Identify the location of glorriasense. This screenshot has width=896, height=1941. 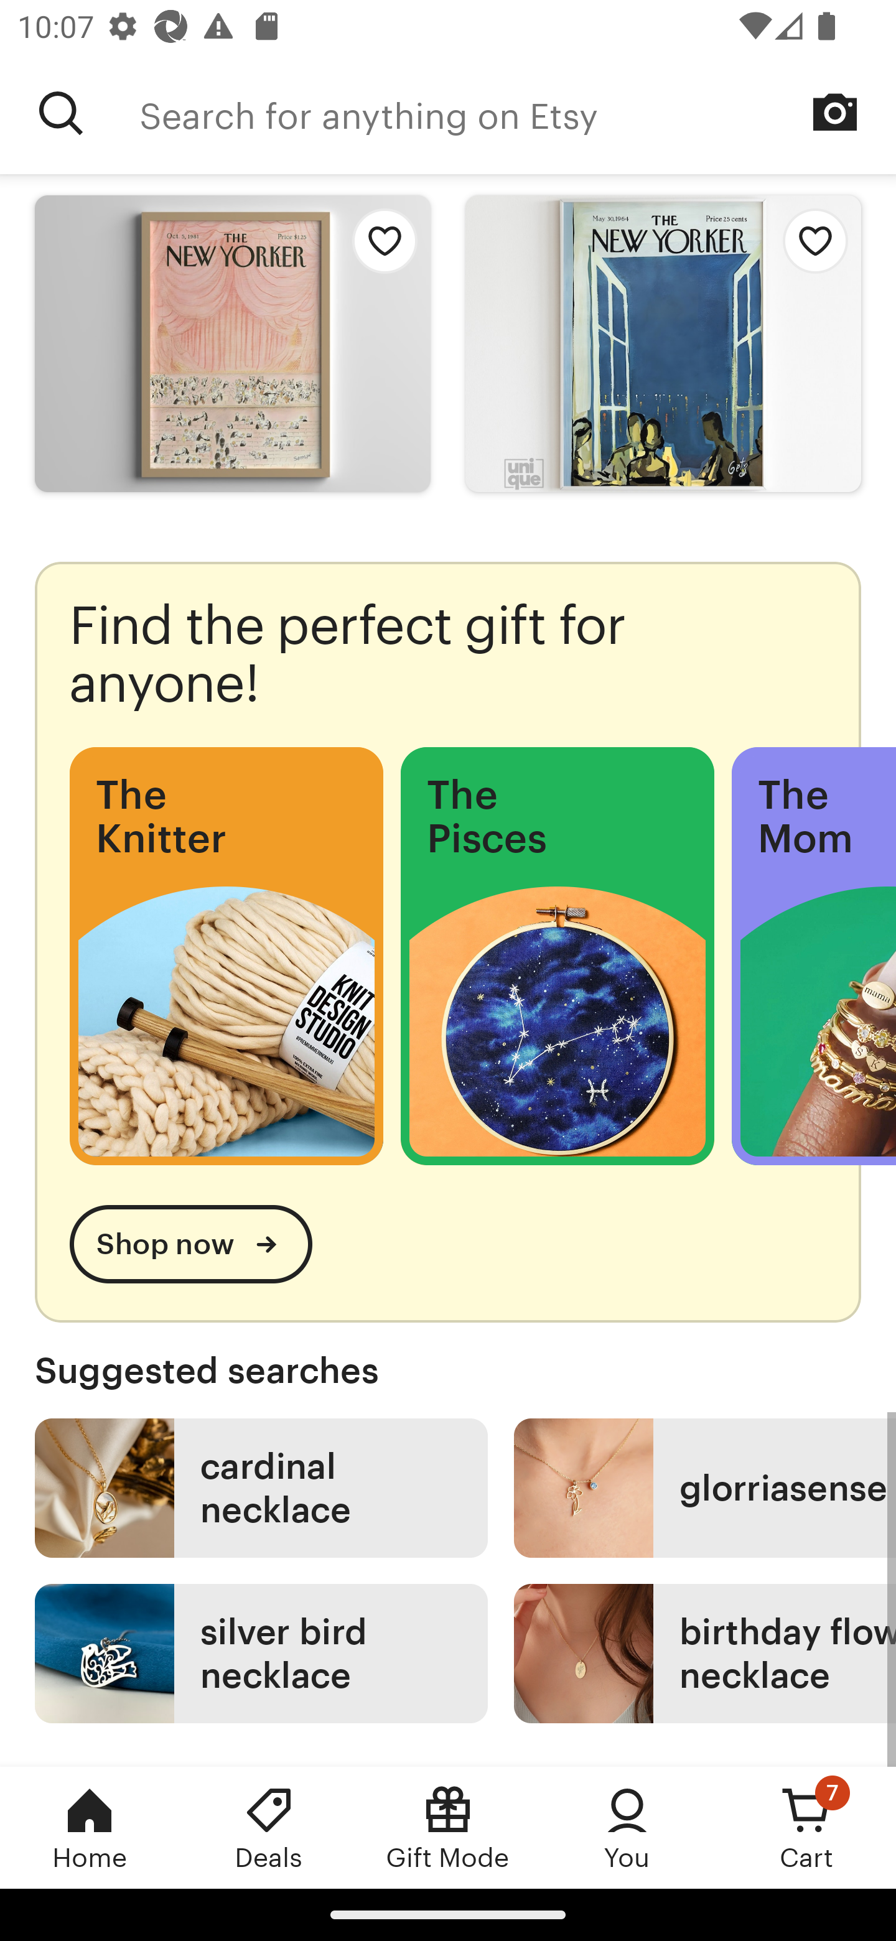
(705, 1488).